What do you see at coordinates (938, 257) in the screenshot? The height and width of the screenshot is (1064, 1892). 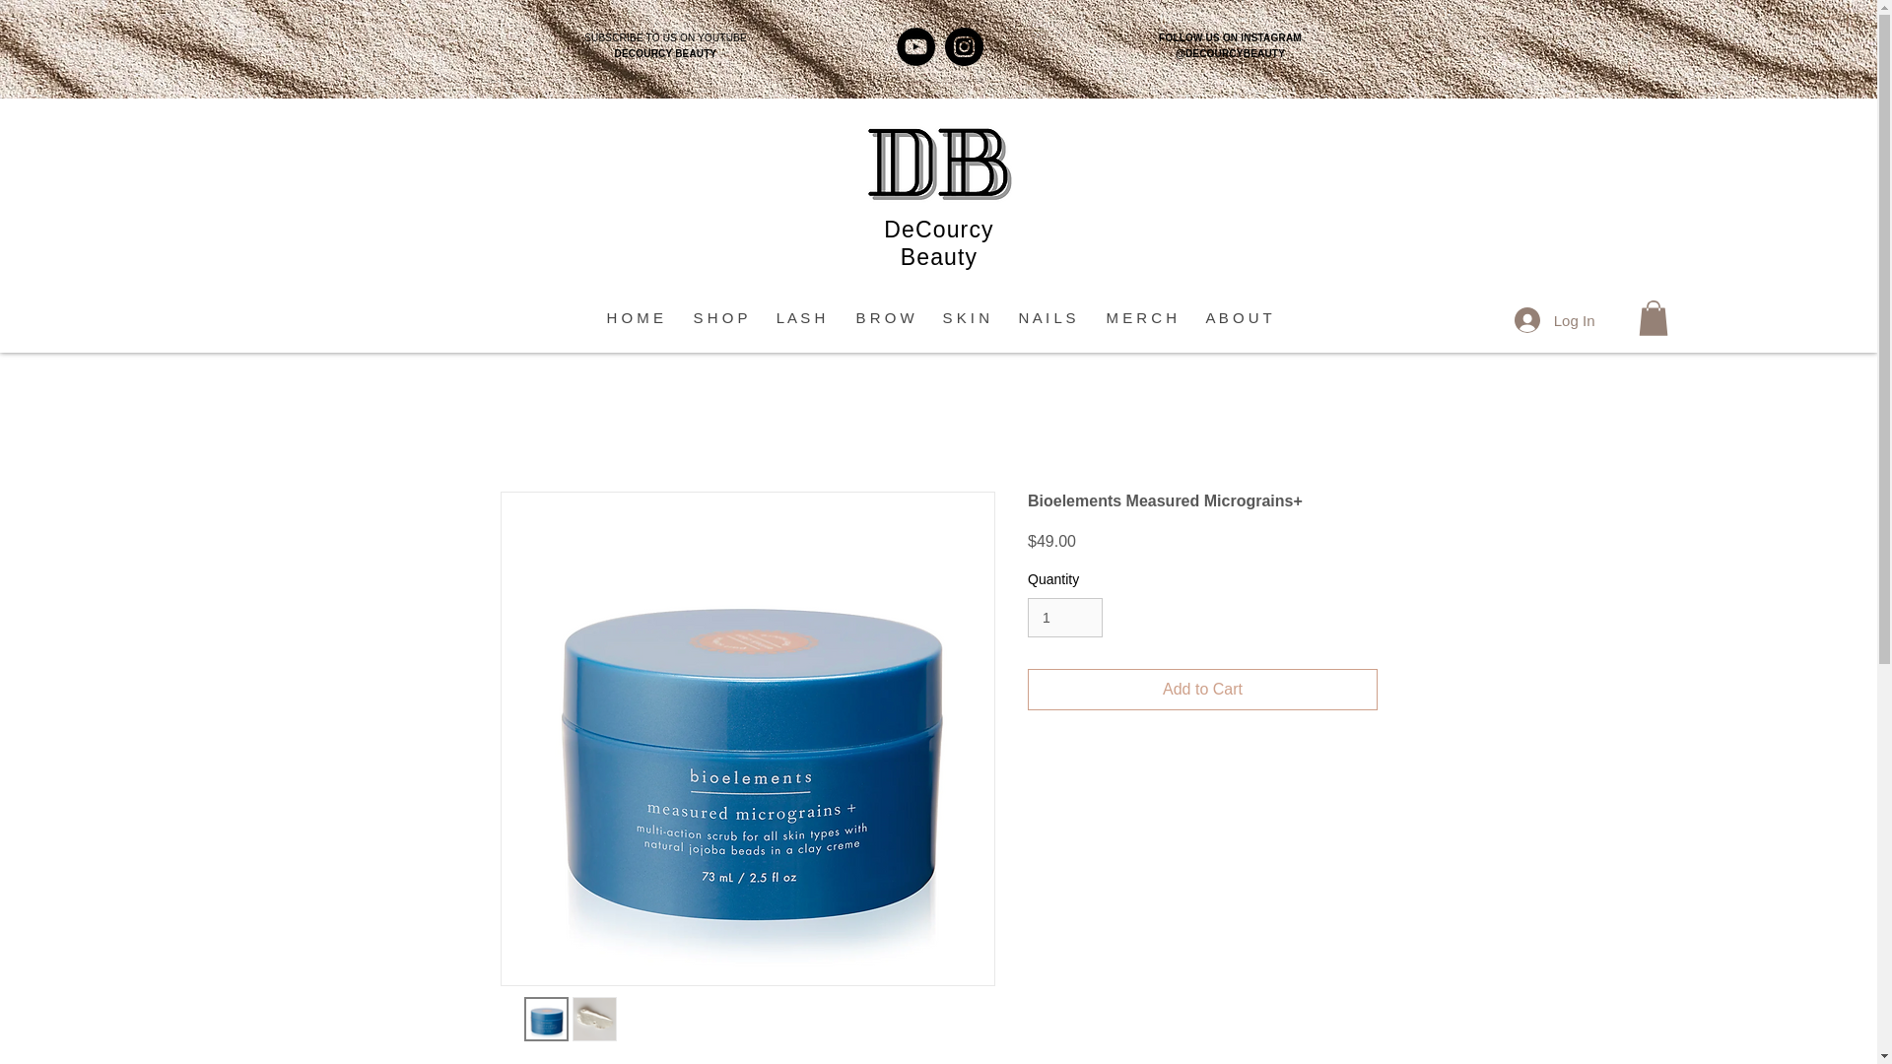 I see `Beauty` at bounding box center [938, 257].